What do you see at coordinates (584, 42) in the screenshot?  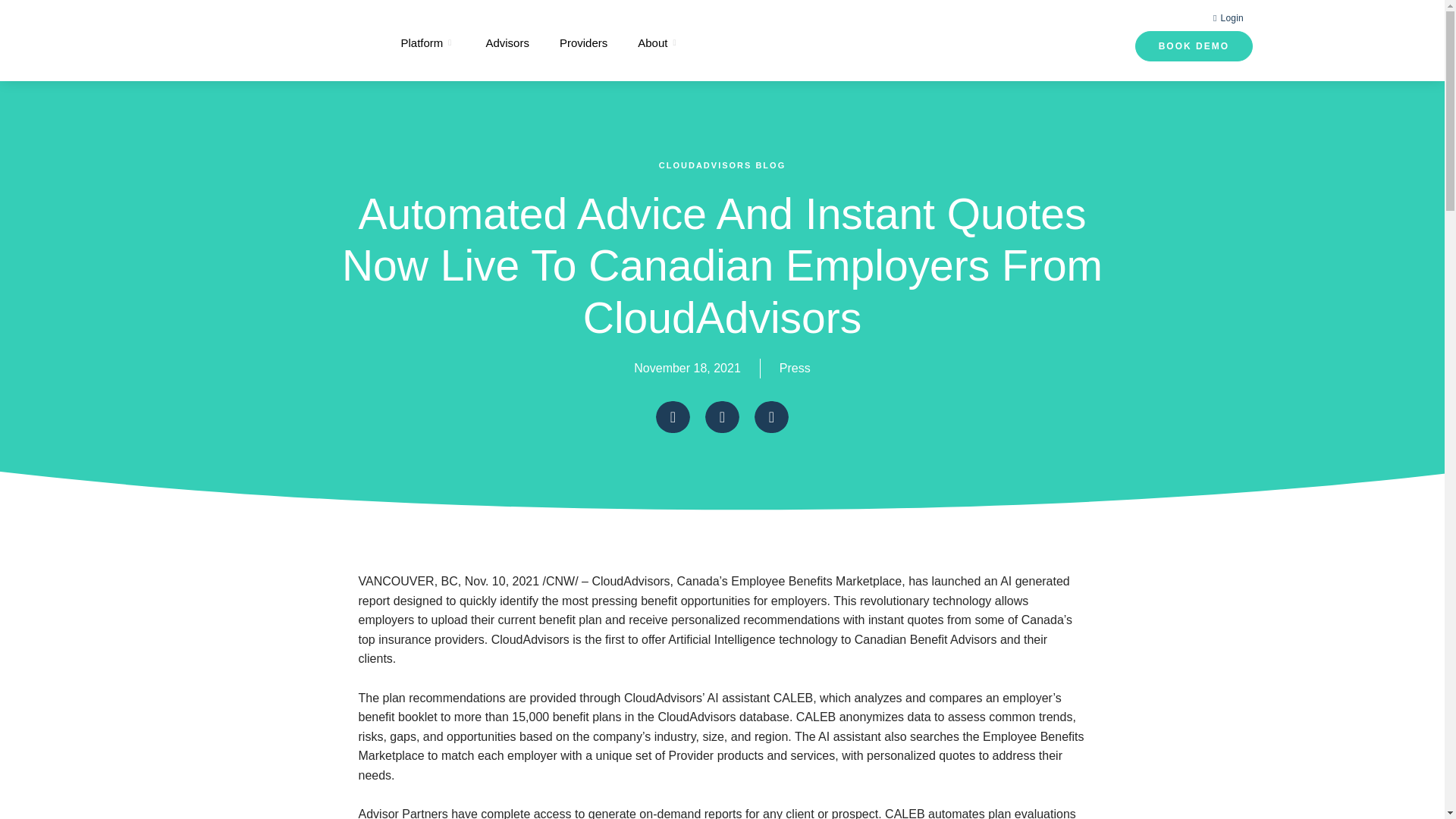 I see `Providers` at bounding box center [584, 42].